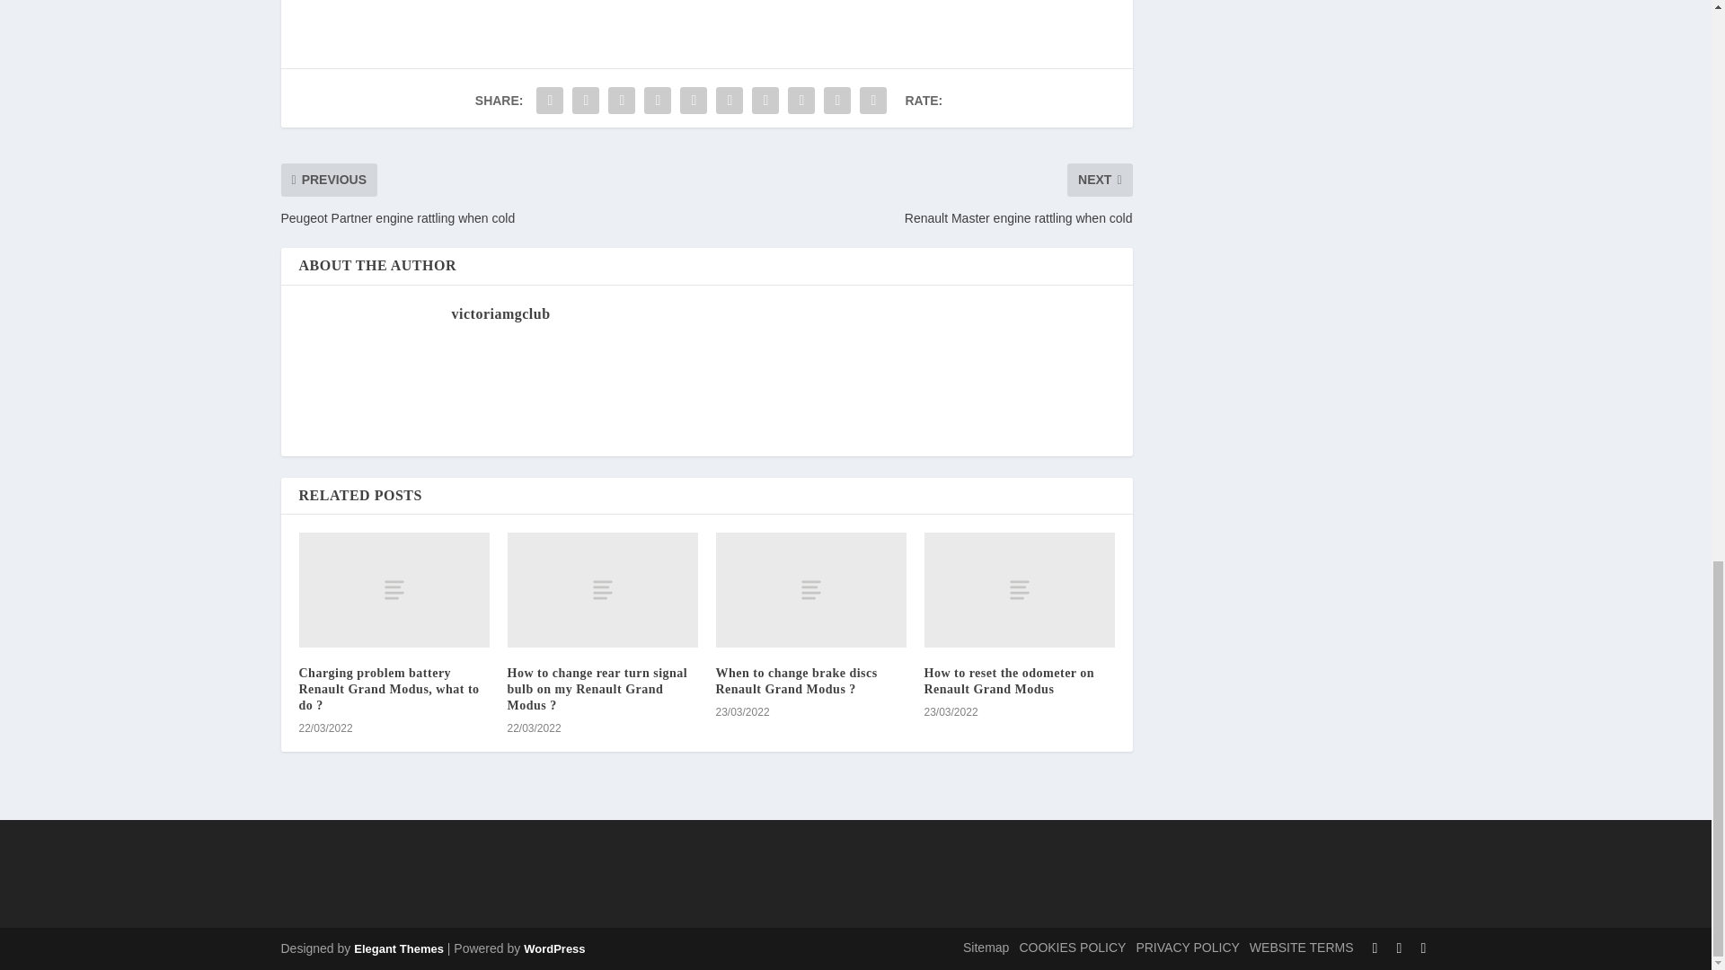 Image resolution: width=1725 pixels, height=970 pixels. What do you see at coordinates (1073, 947) in the screenshot?
I see `COOKIES POLICY` at bounding box center [1073, 947].